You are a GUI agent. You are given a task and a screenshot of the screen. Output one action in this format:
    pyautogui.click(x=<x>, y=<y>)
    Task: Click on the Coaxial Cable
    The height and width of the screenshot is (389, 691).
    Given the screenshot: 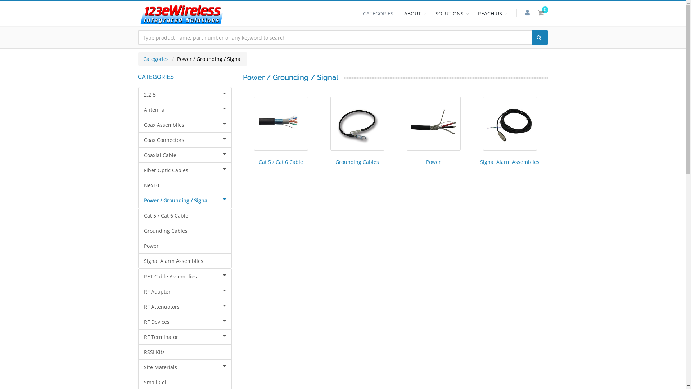 What is the action you would take?
    pyautogui.click(x=185, y=155)
    